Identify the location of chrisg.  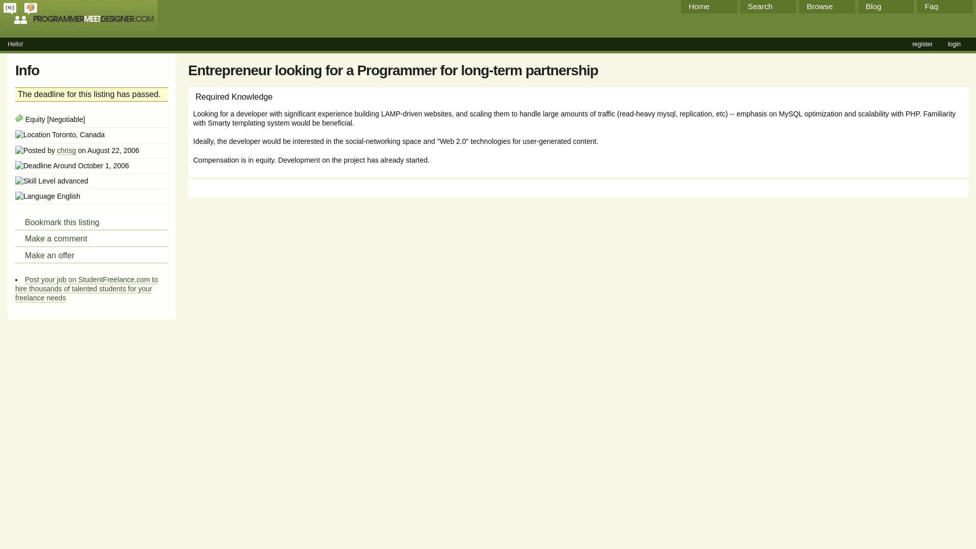
(66, 150).